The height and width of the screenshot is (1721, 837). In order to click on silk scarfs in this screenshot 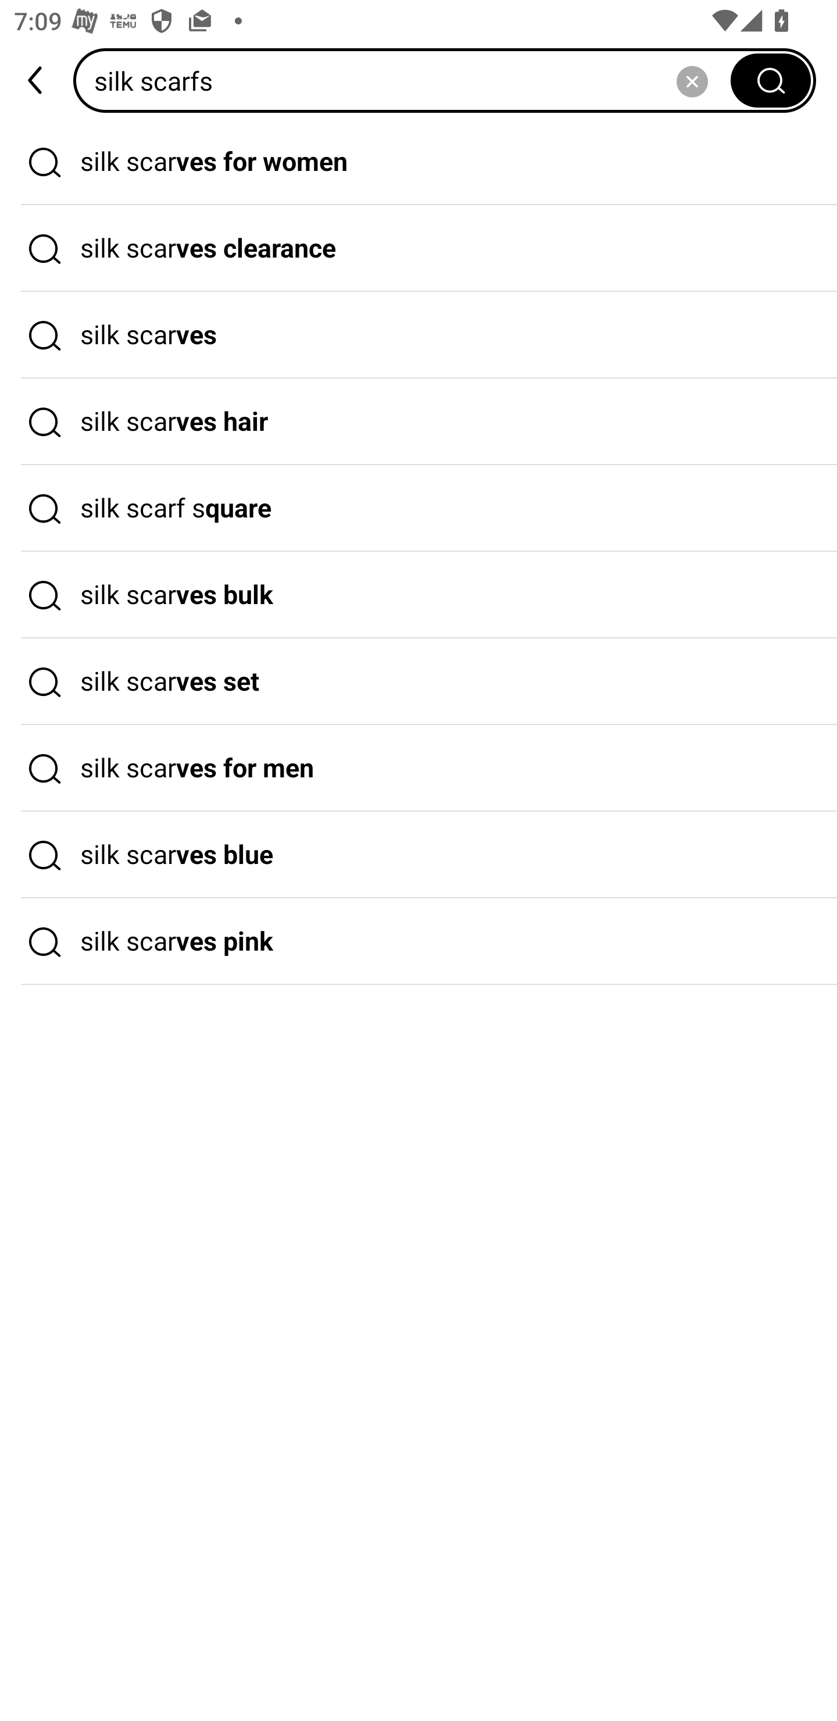, I will do `click(409, 80)`.